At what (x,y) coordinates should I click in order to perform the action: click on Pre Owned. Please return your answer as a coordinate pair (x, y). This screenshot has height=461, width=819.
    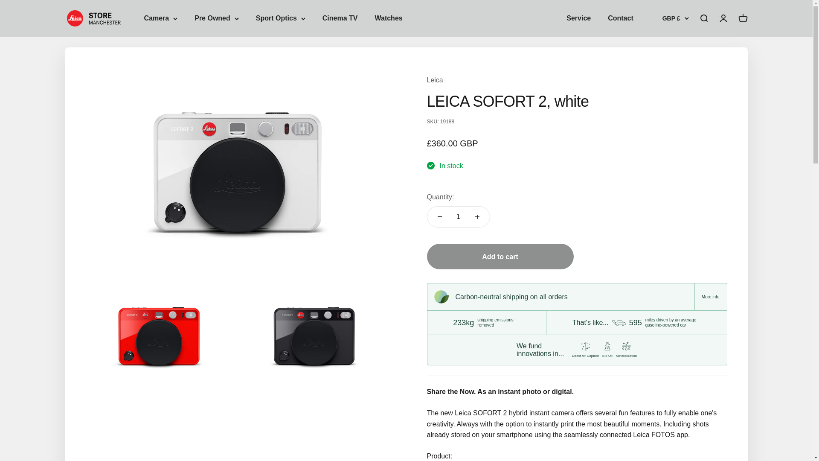
    Looking at the image, I should click on (217, 18).